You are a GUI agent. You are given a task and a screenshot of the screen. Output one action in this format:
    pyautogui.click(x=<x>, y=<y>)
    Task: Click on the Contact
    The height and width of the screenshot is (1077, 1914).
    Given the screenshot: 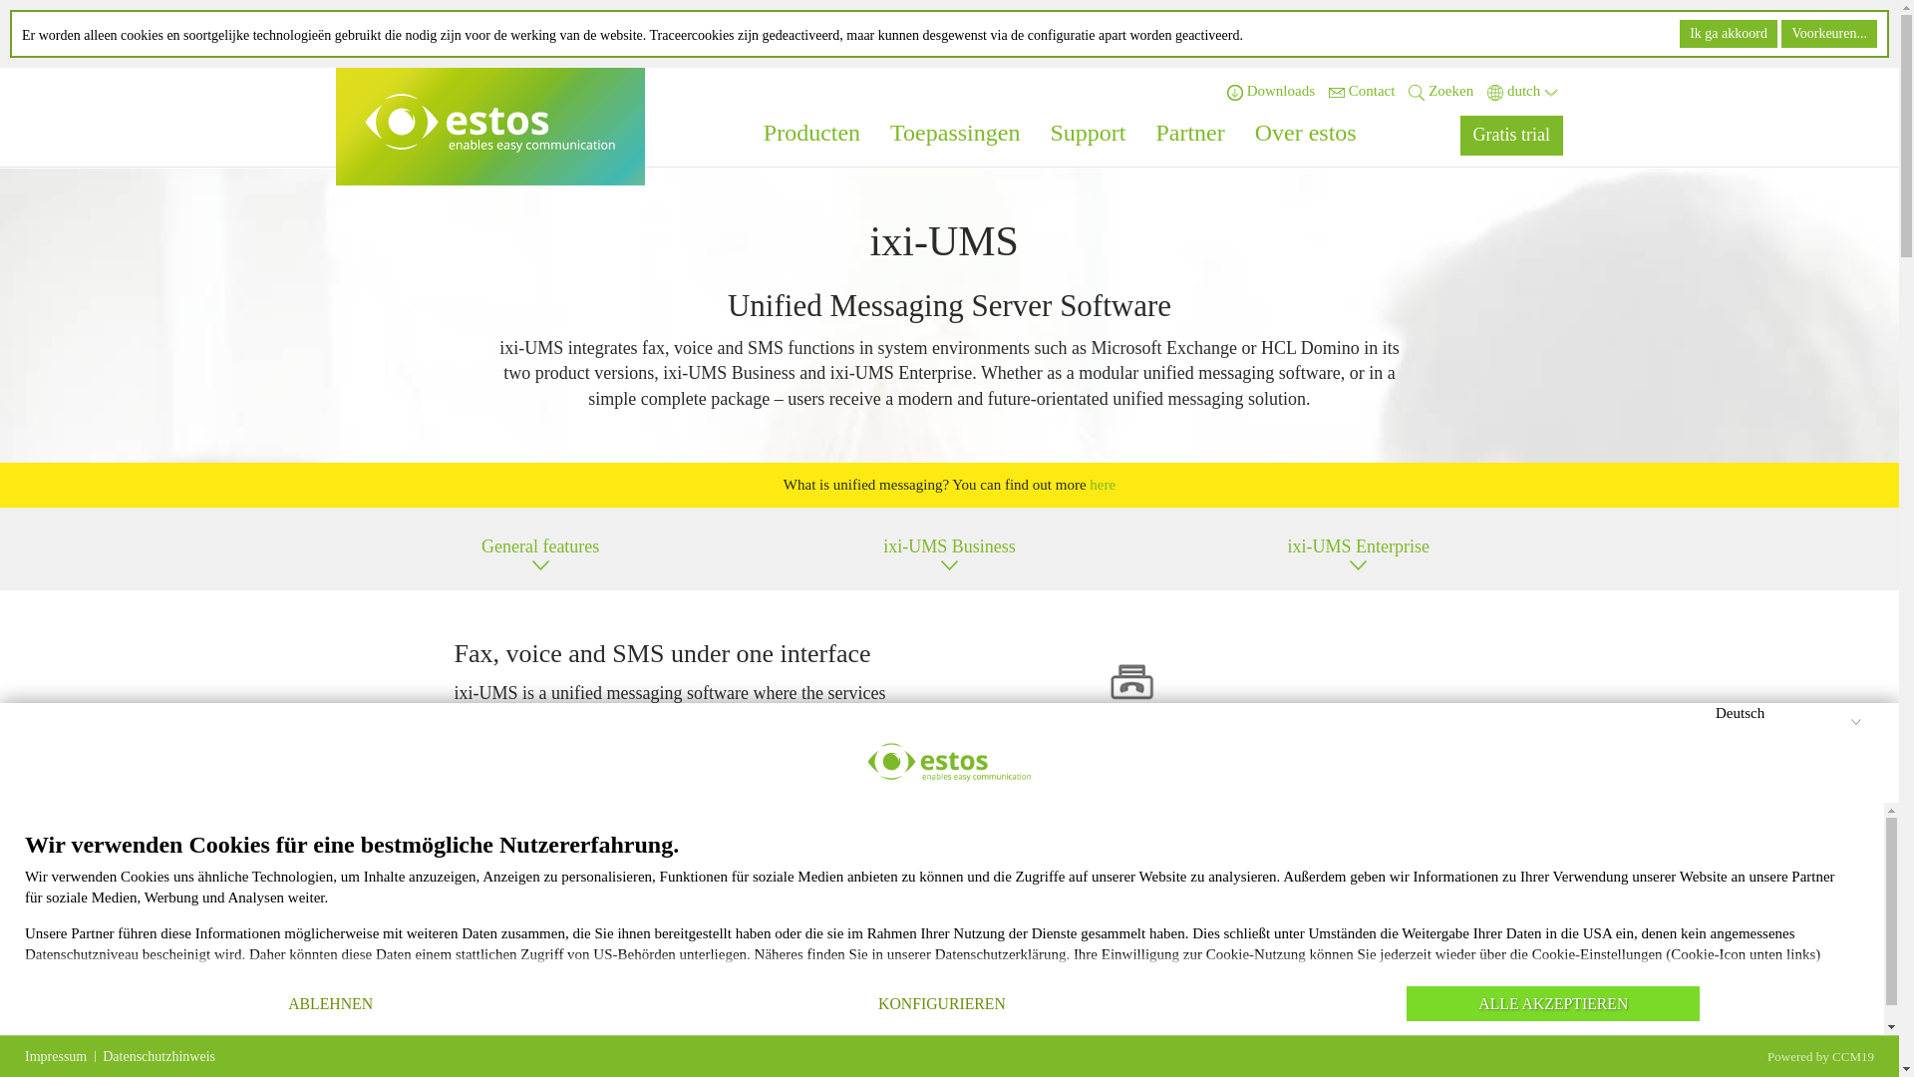 What is the action you would take?
    pyautogui.click(x=1362, y=91)
    